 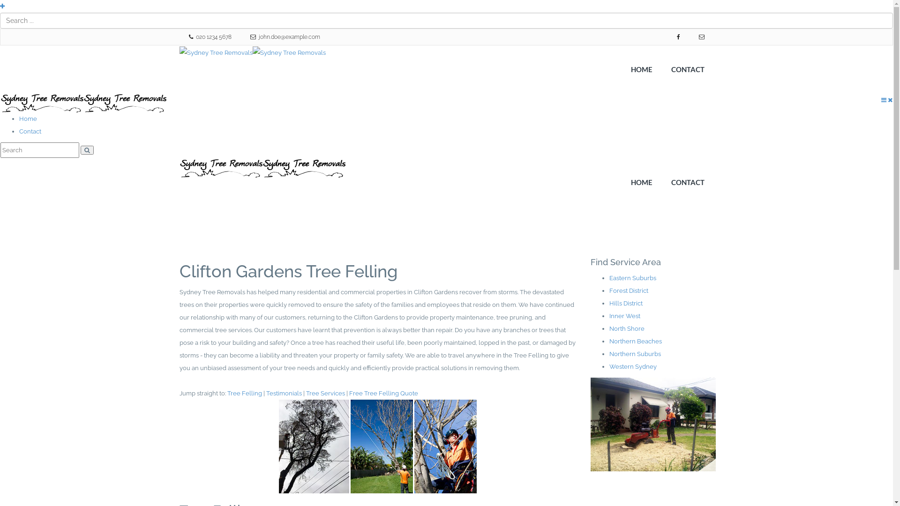 I want to click on CONTACT, so click(x=688, y=182).